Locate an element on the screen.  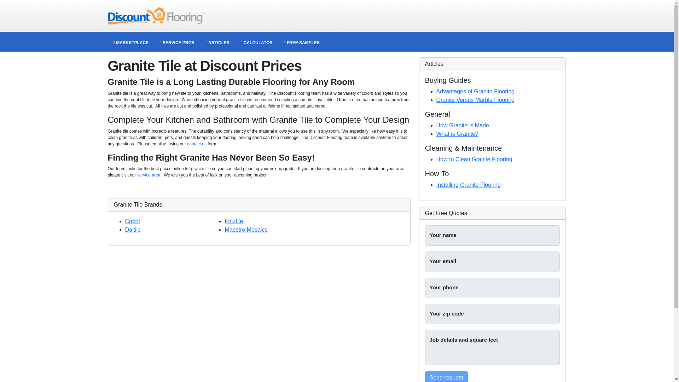
service area is located at coordinates (149, 175).